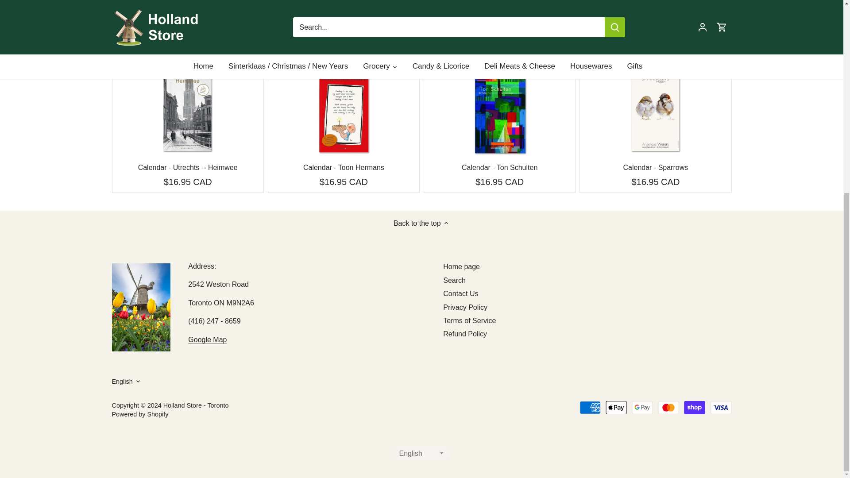  I want to click on Apple Pay, so click(616, 408).